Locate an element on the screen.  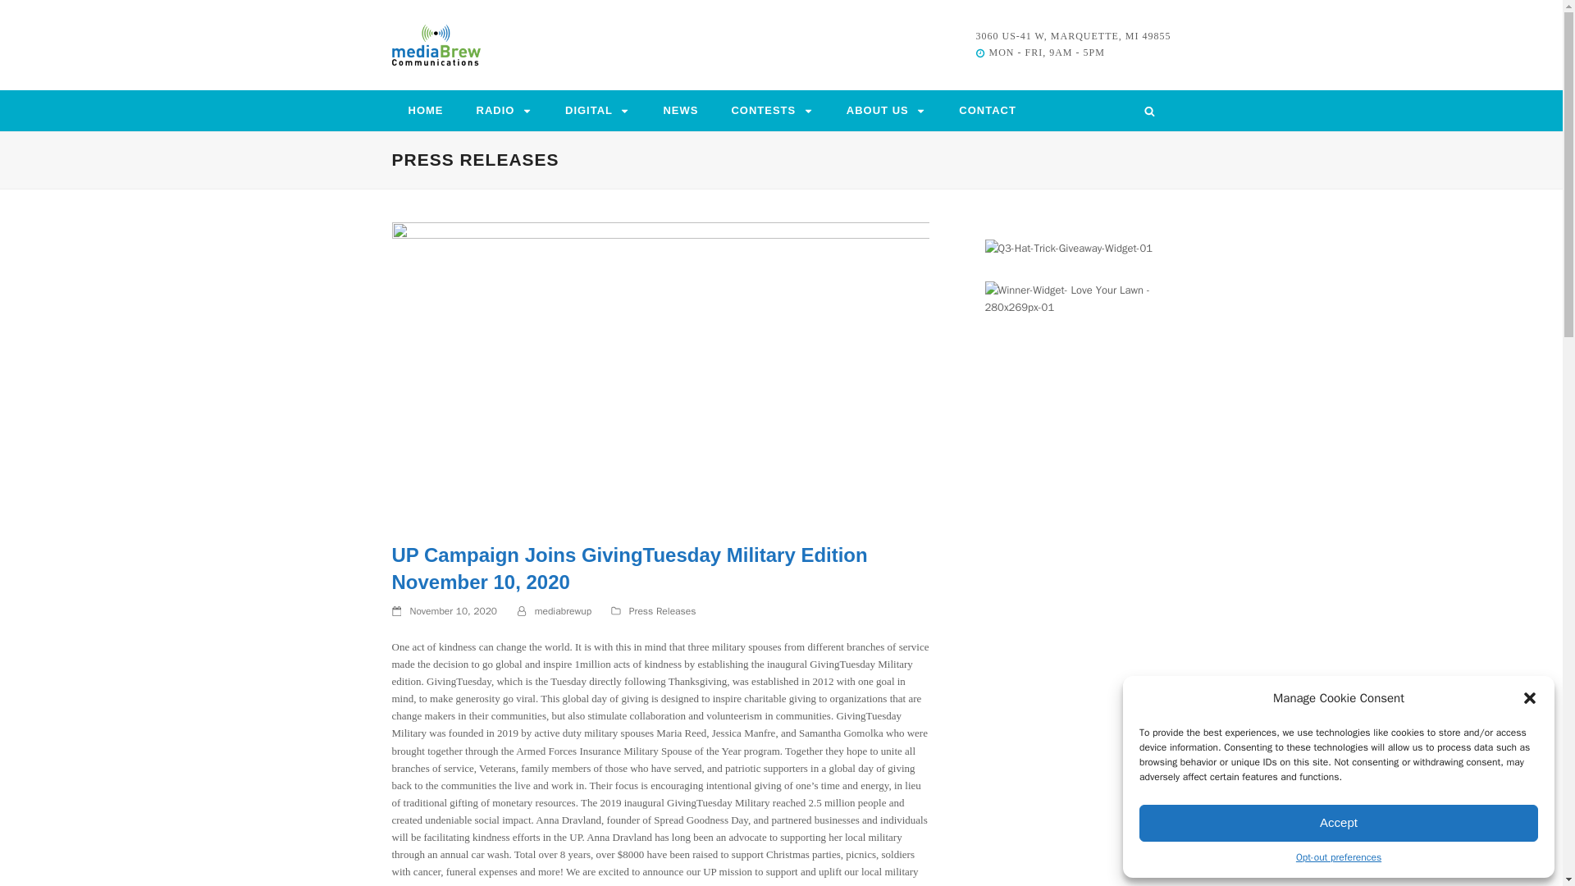
Posts by mediabrewup is located at coordinates (563, 610).